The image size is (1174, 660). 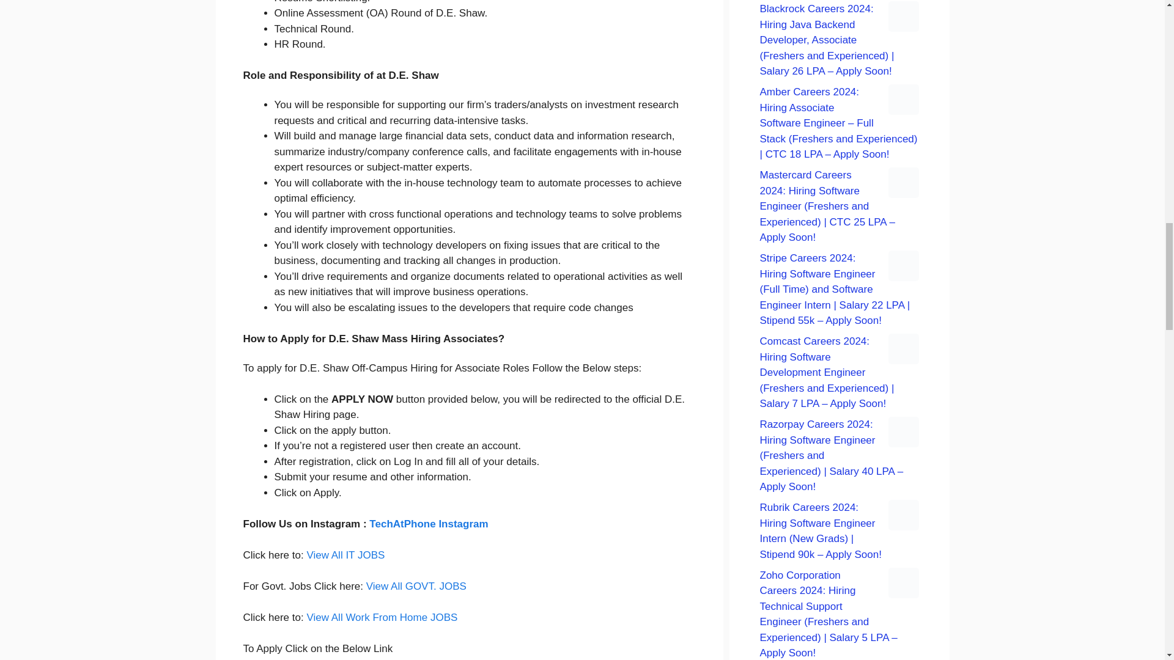 I want to click on View All IT JOBS, so click(x=345, y=555).